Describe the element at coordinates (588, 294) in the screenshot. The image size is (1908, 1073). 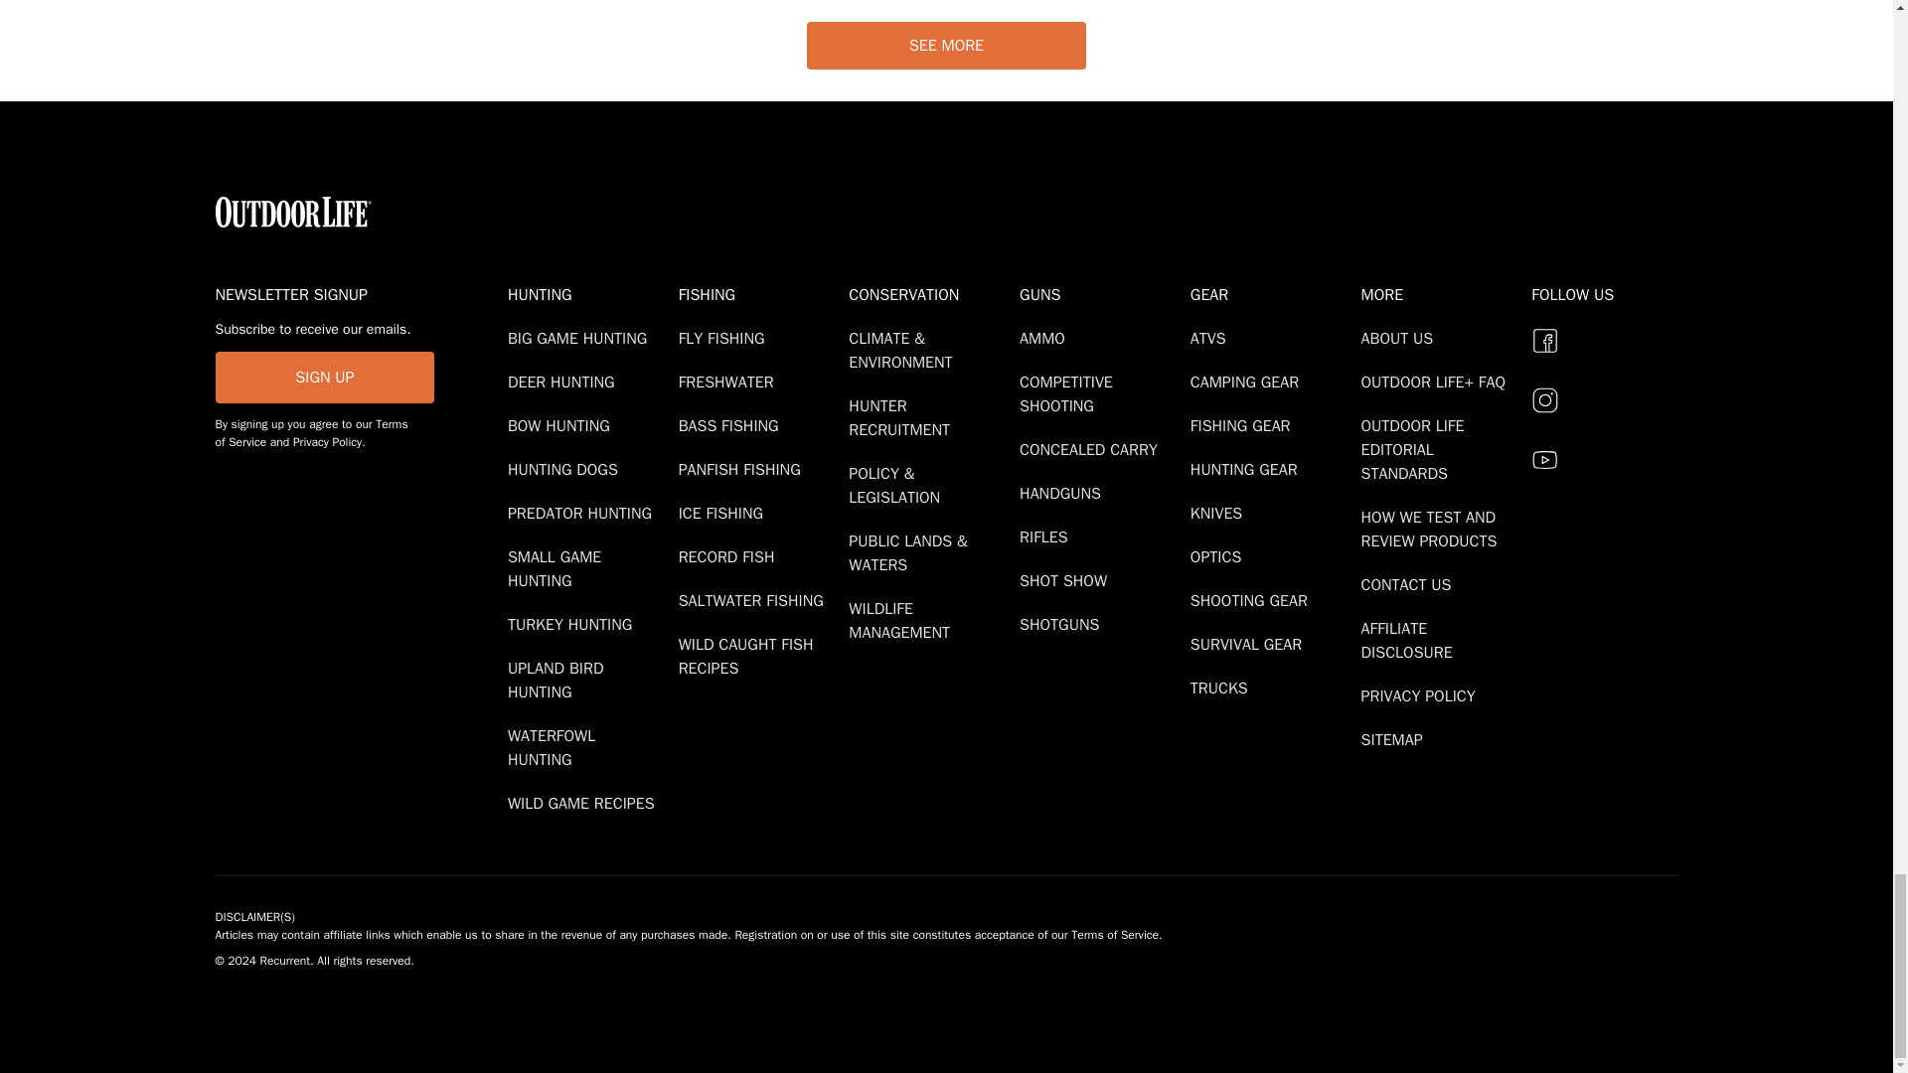
I see `Hunting` at that location.